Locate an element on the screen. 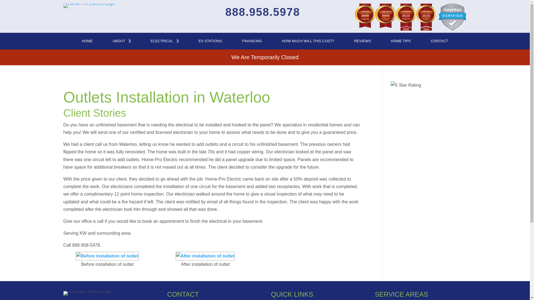  FINANCING is located at coordinates (252, 42).